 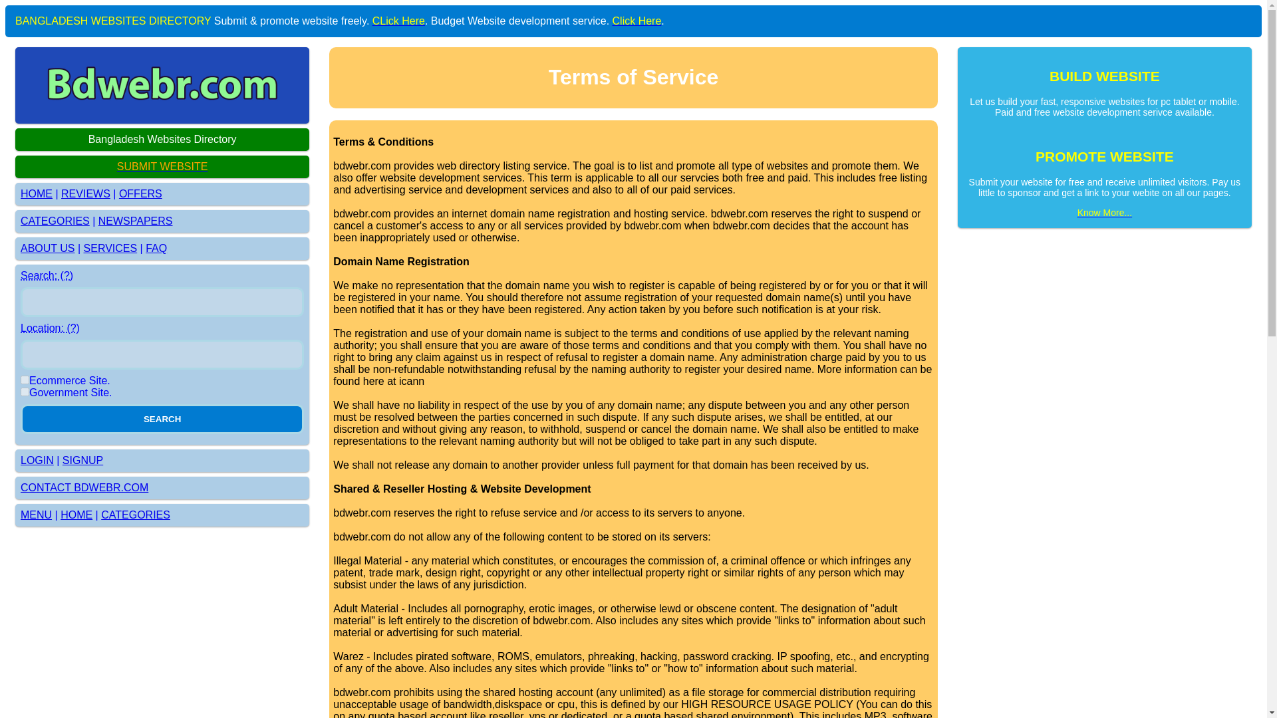 What do you see at coordinates (76, 515) in the screenshot?
I see `HOME` at bounding box center [76, 515].